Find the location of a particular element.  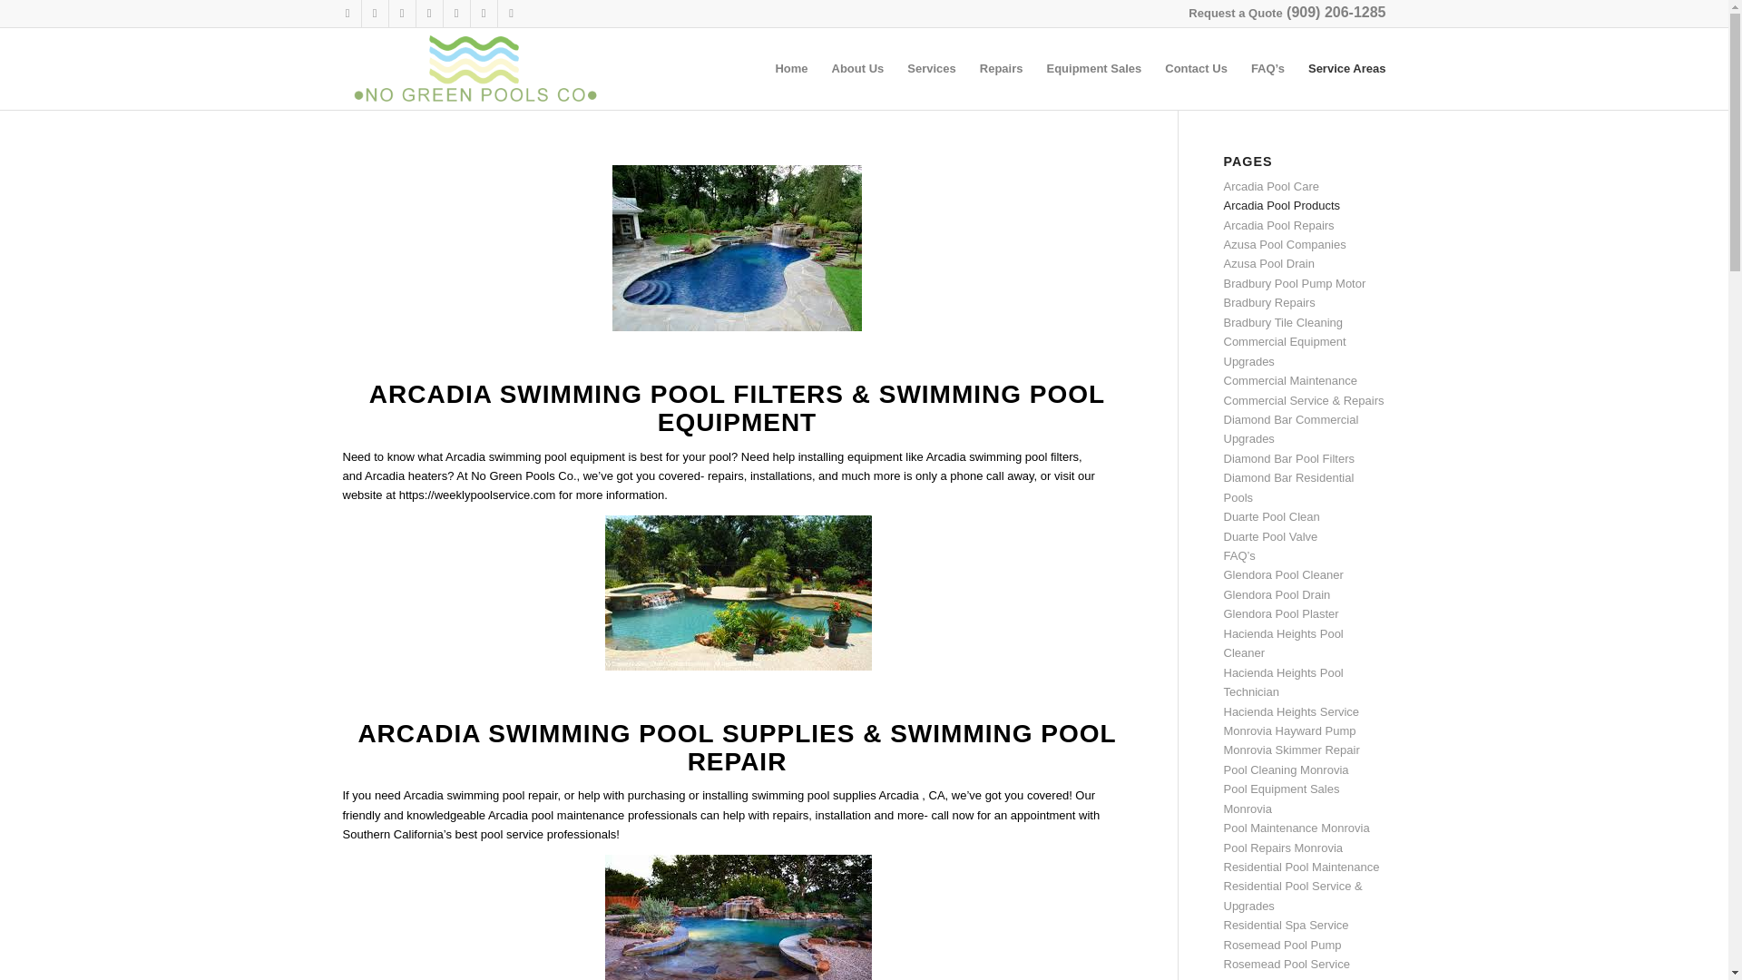

Youtube is located at coordinates (428, 14).